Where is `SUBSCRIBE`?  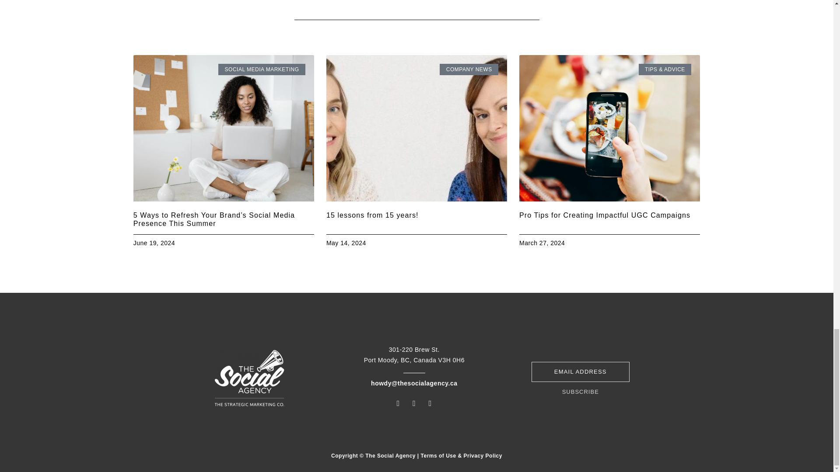
SUBSCRIBE is located at coordinates (580, 391).